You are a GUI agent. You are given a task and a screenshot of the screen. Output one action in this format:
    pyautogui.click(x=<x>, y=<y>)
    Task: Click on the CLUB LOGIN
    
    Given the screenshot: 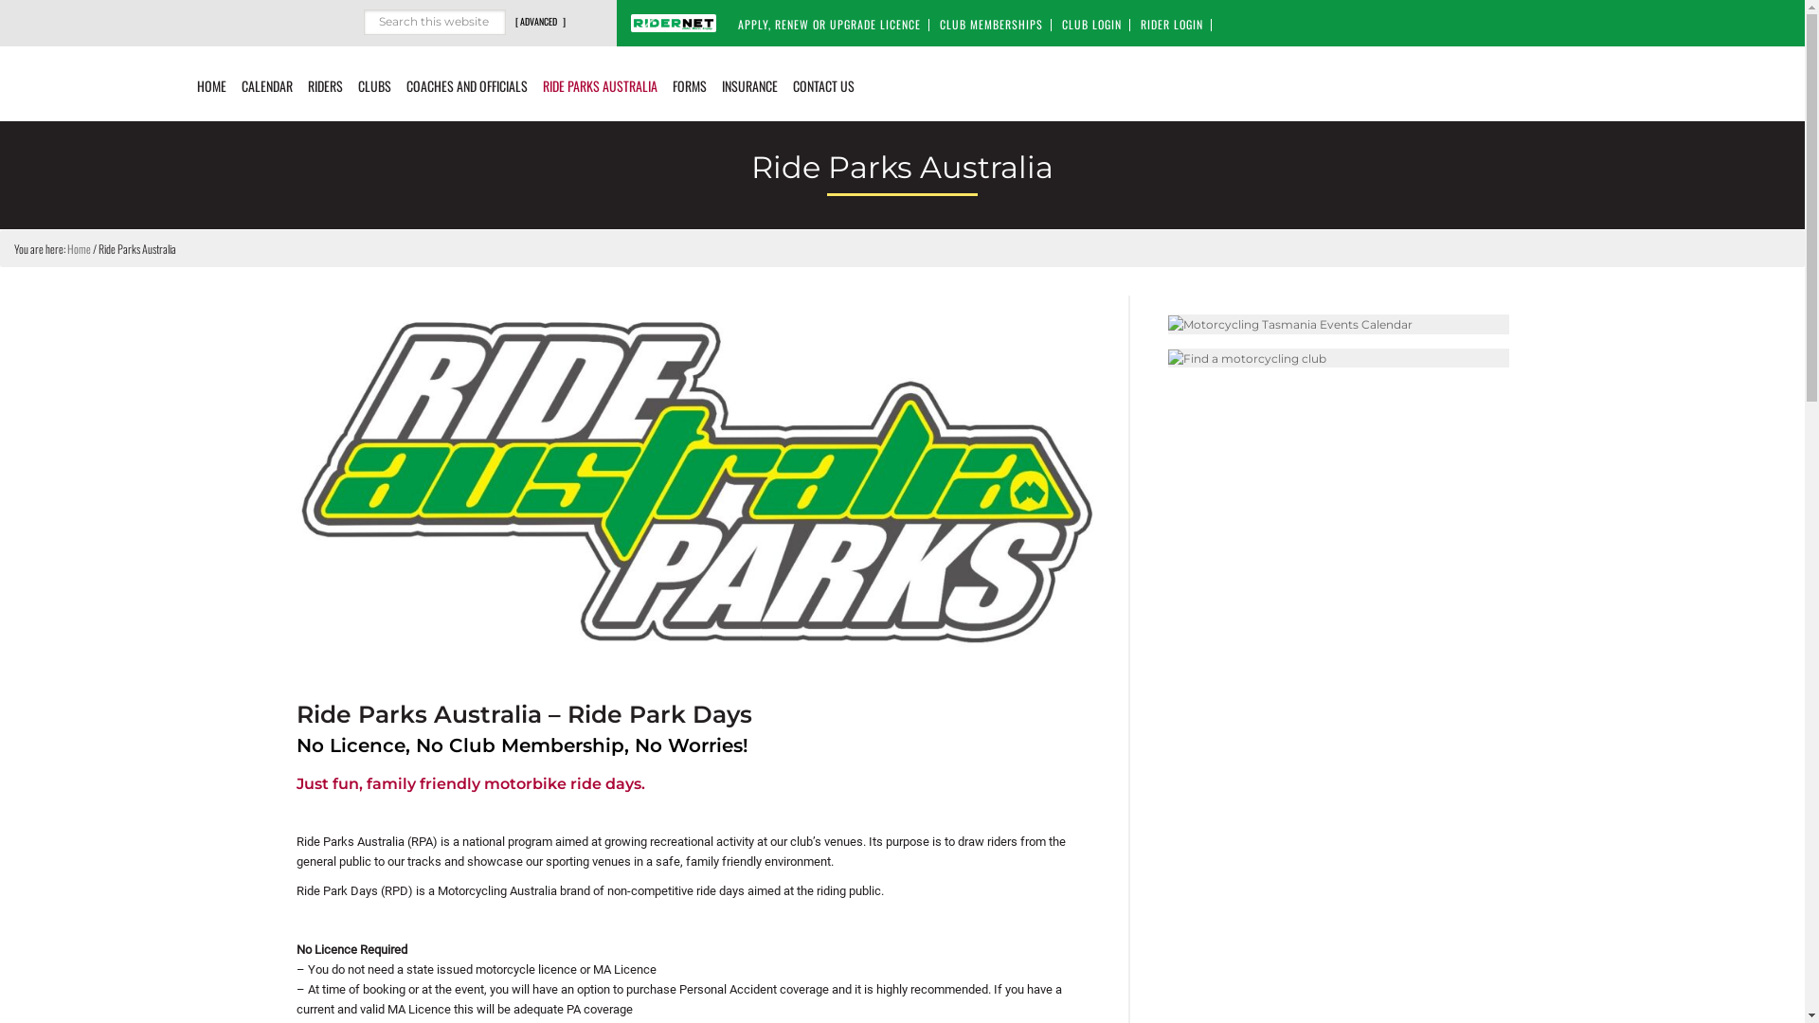 What is the action you would take?
    pyautogui.click(x=1091, y=25)
    